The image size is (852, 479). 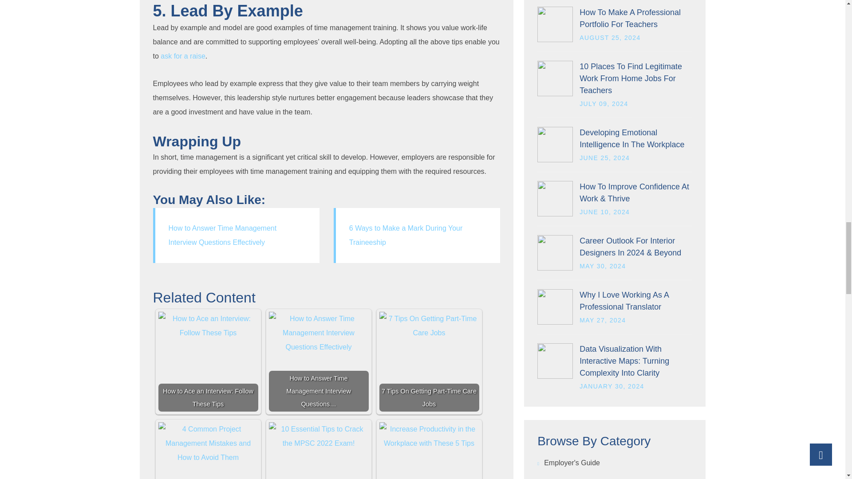 I want to click on How to Ace an Interview: Follow These Tips, so click(x=208, y=326).